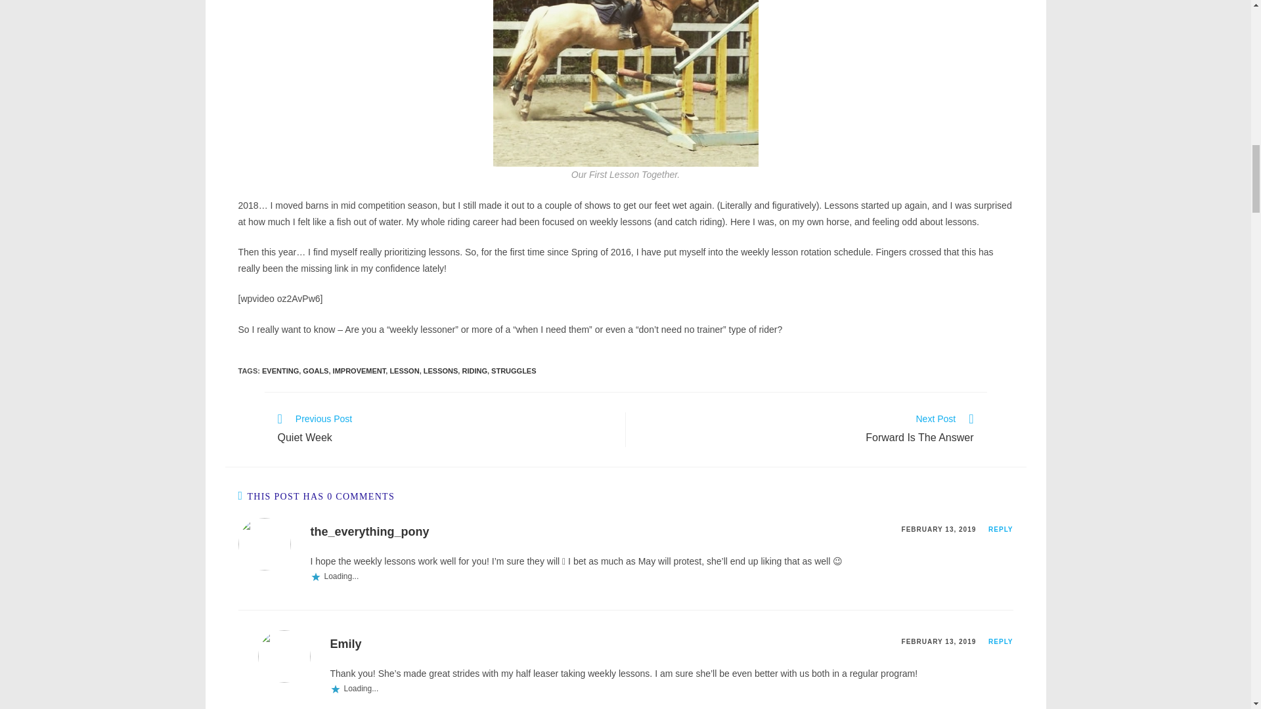 This screenshot has height=709, width=1261. Describe the element at coordinates (474, 371) in the screenshot. I see `RIDING` at that location.